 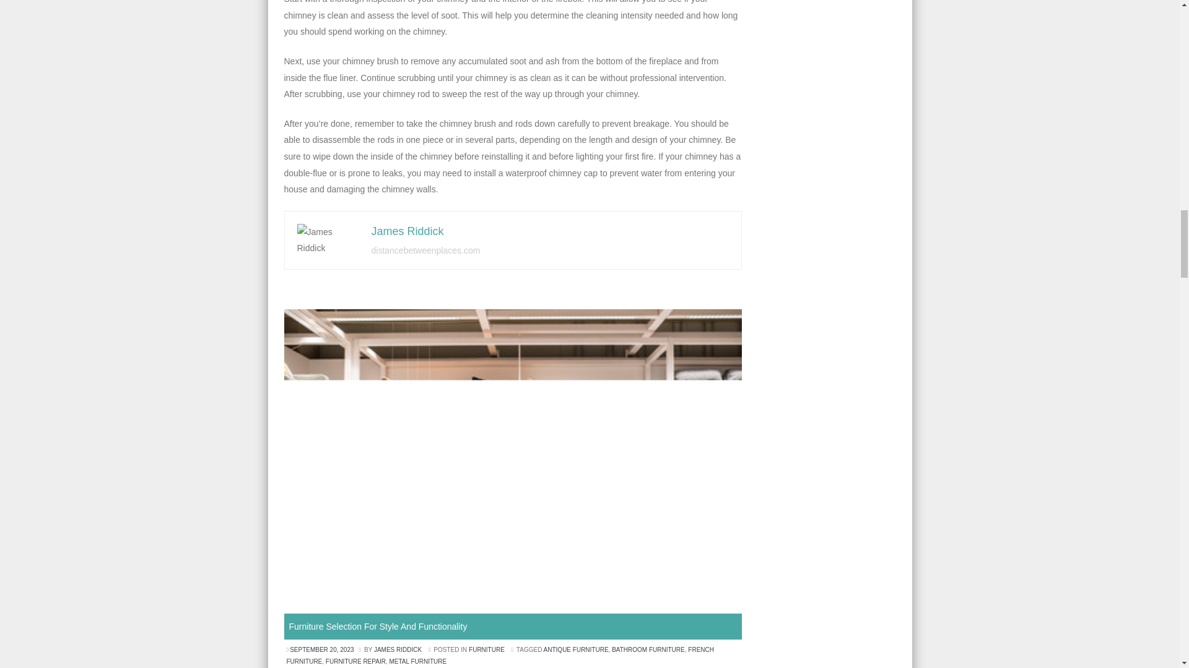 I want to click on ANTIQUE FURNITURE, so click(x=576, y=649).